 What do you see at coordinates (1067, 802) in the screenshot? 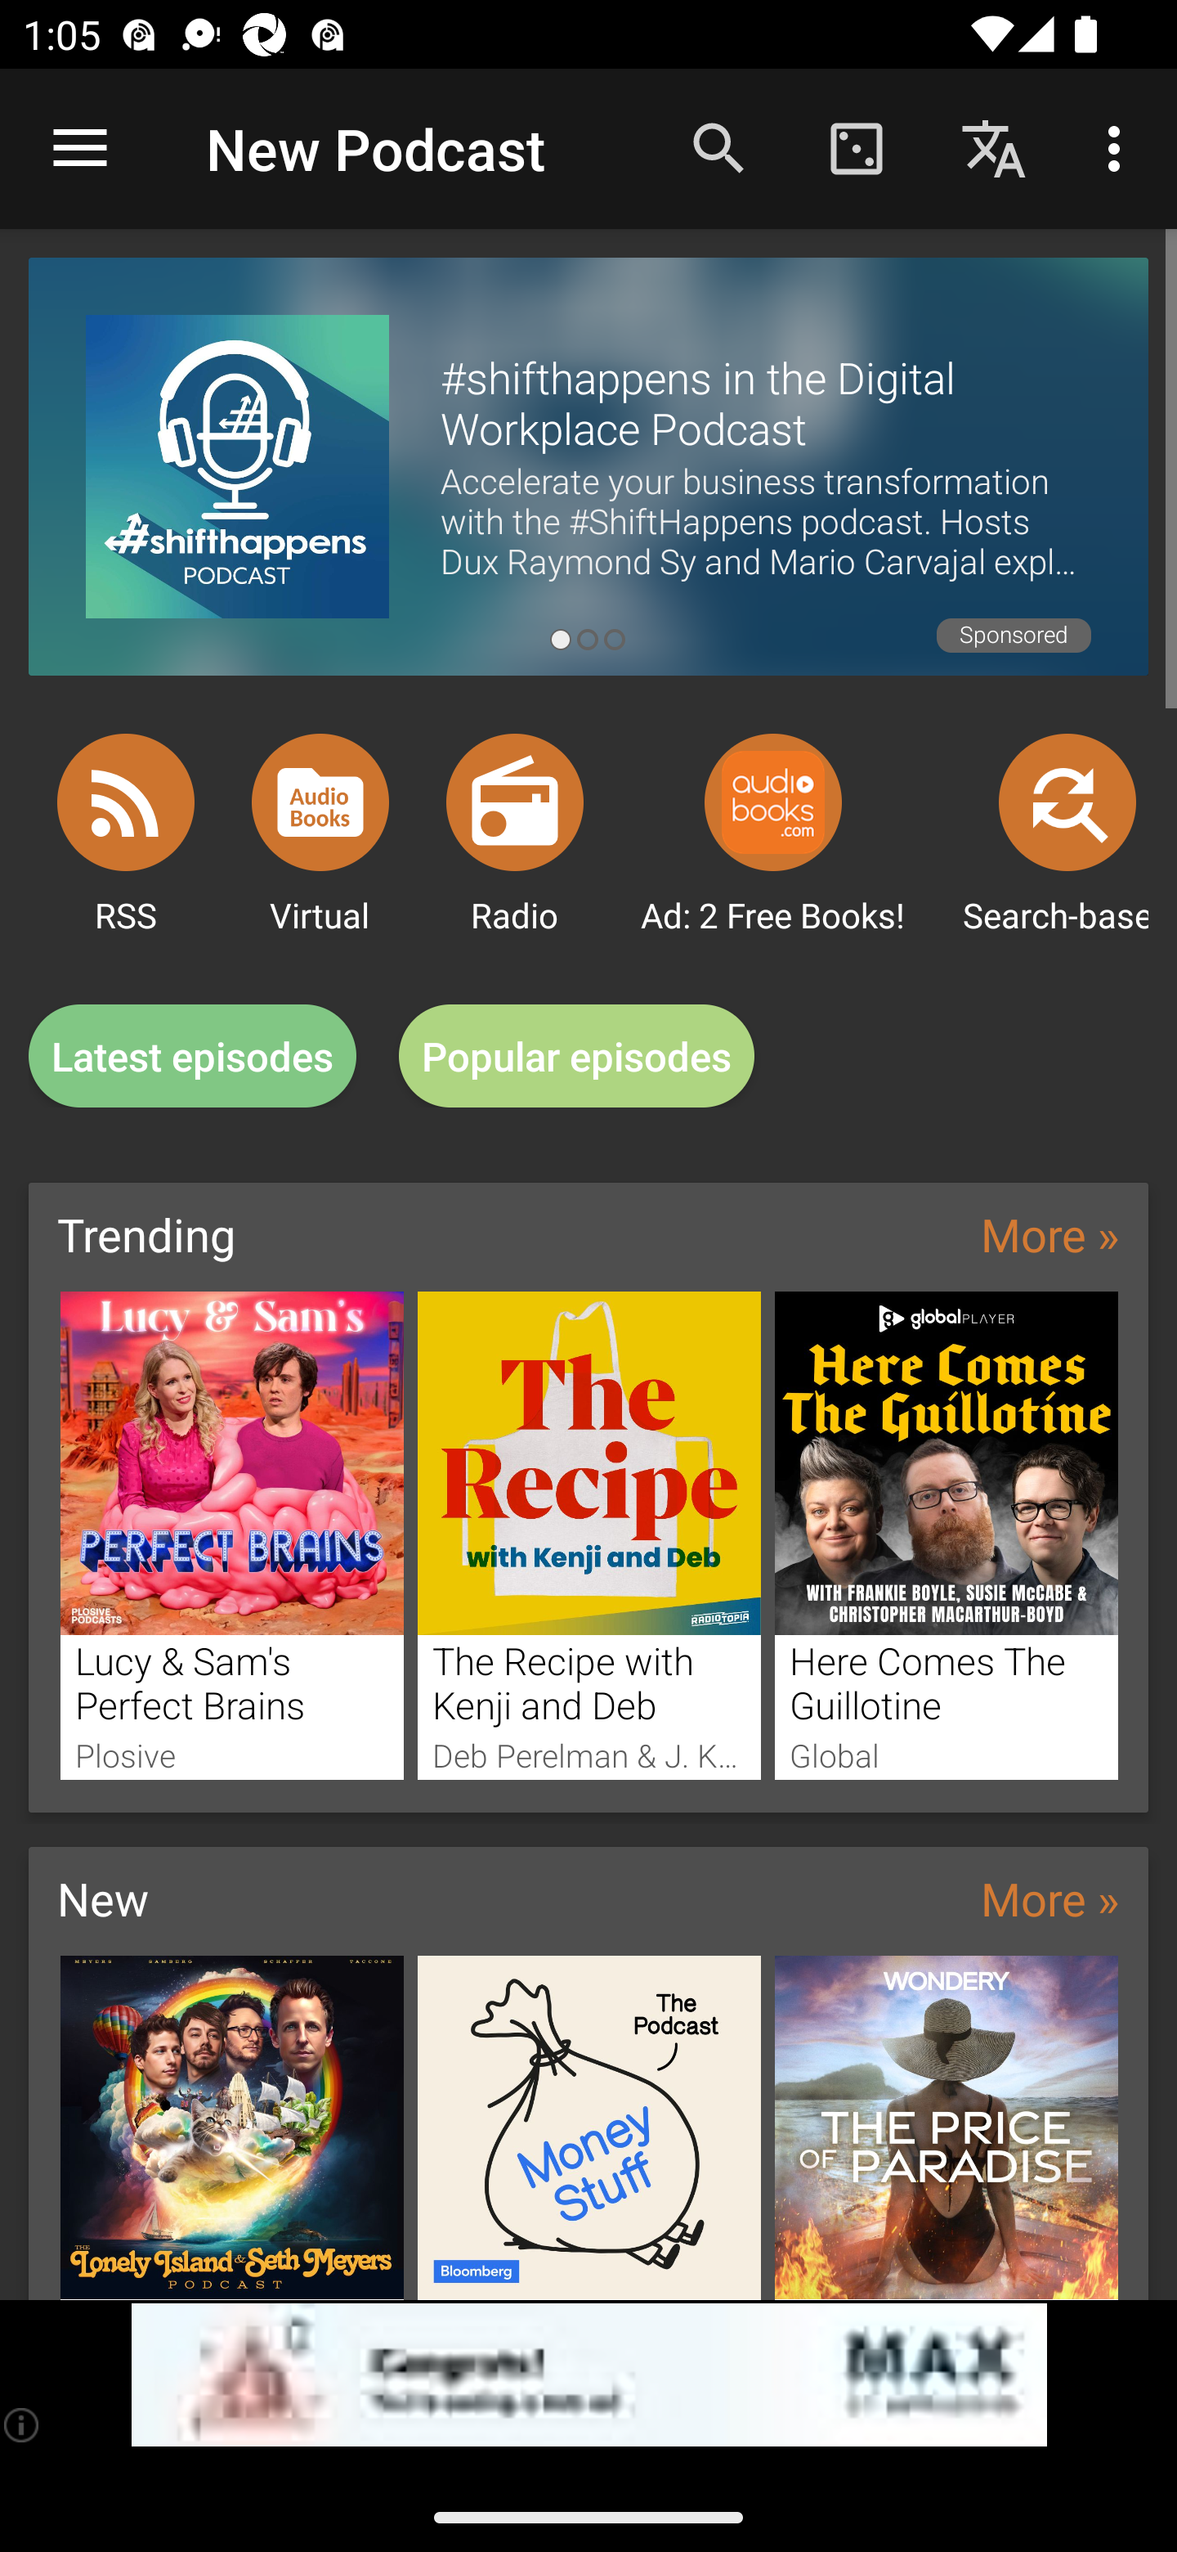
I see `Search-based` at bounding box center [1067, 802].